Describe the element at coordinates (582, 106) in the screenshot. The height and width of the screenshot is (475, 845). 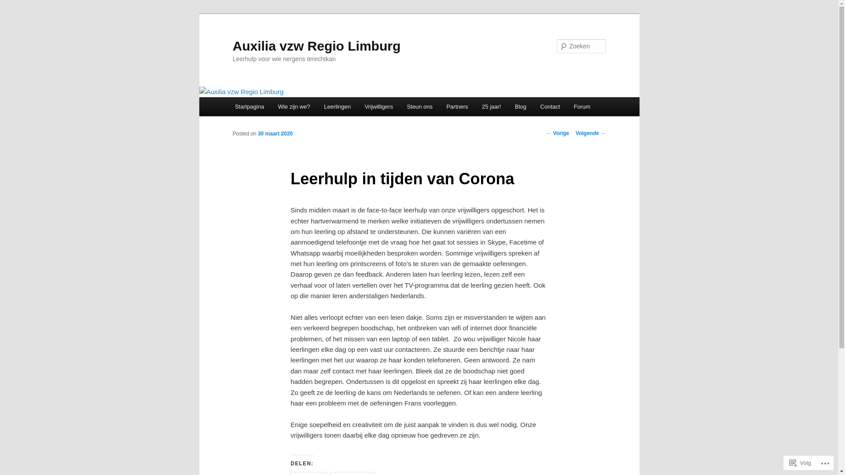
I see `Forum` at that location.